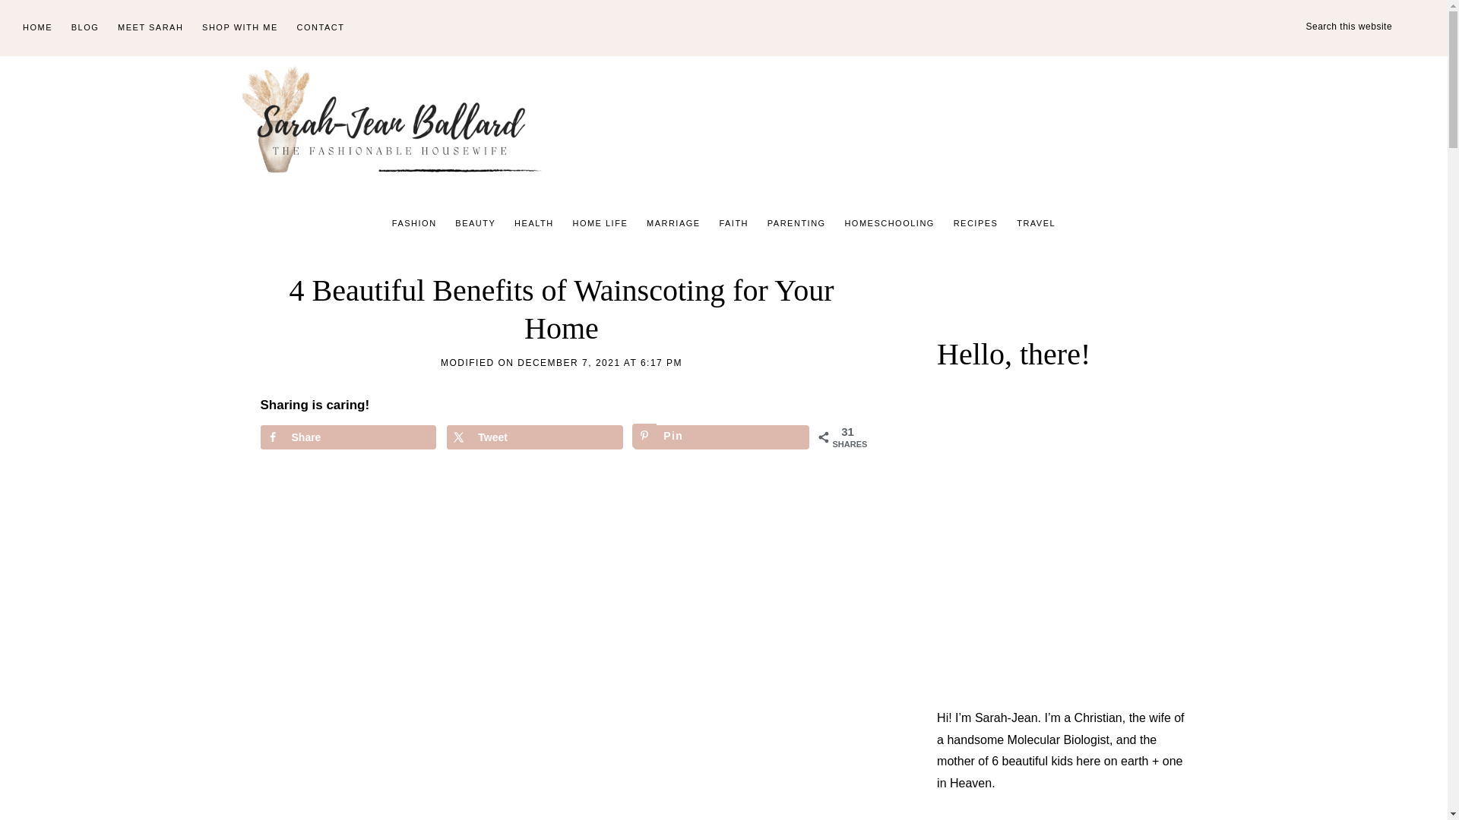 The height and width of the screenshot is (820, 1459). I want to click on Share on X, so click(534, 437).